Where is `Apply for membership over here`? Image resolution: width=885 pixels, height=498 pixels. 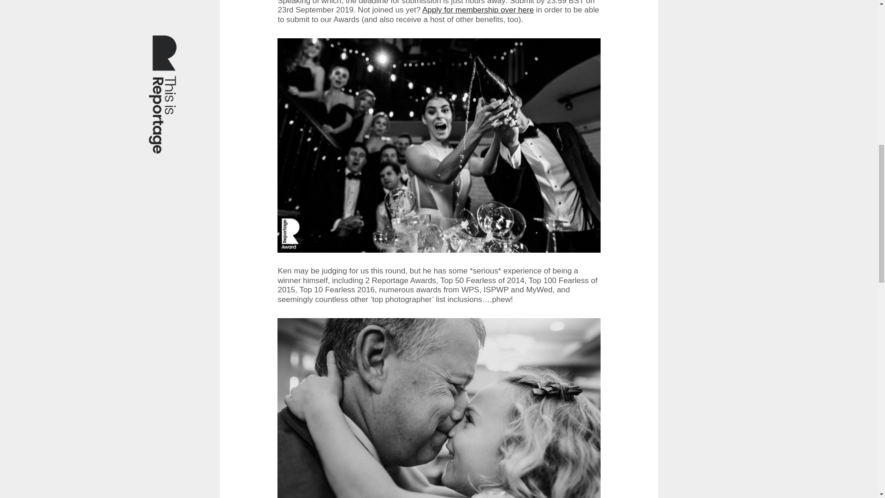 Apply for membership over here is located at coordinates (478, 10).